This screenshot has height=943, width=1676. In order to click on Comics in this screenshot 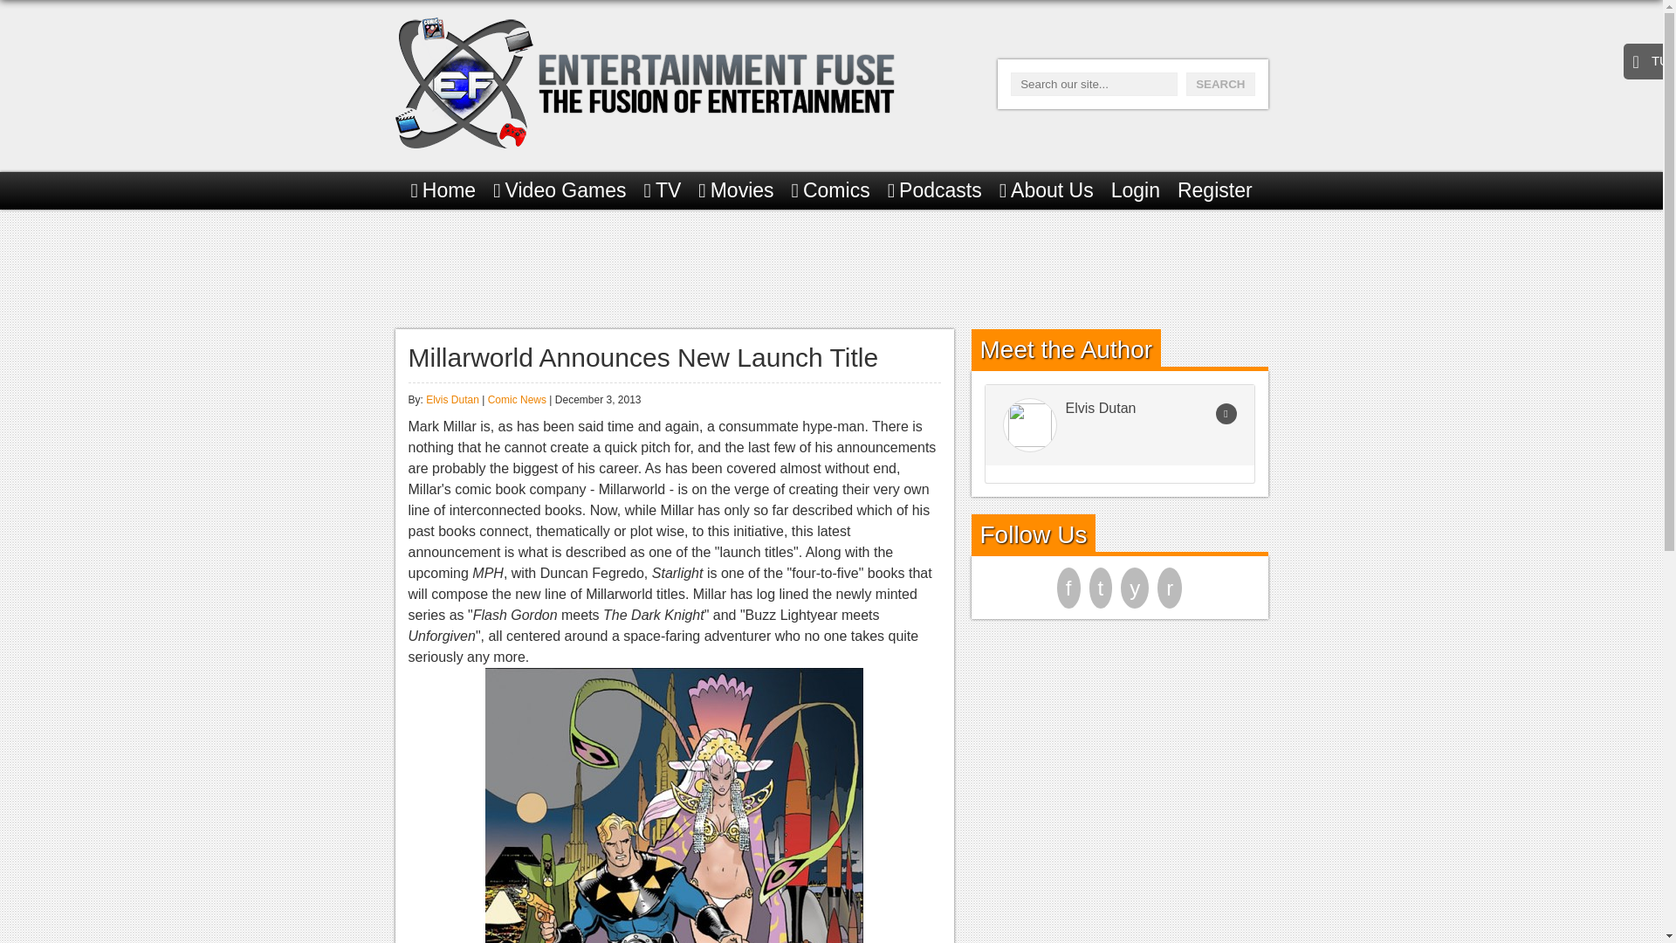, I will do `click(830, 190)`.